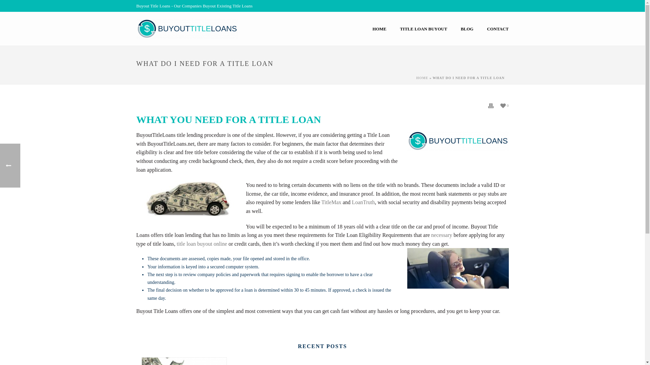 This screenshot has height=365, width=650. I want to click on HOME, so click(379, 29).